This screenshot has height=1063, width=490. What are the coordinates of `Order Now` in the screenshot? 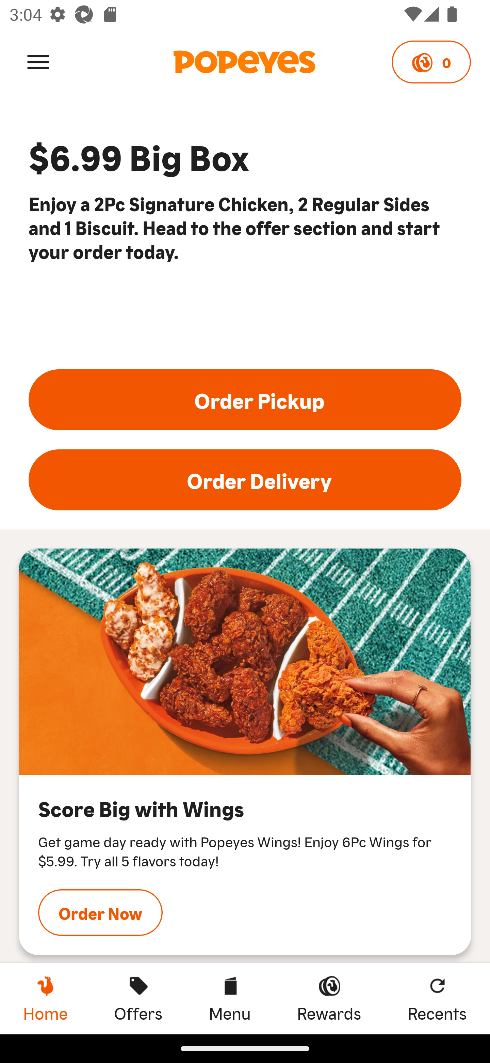 It's located at (100, 912).